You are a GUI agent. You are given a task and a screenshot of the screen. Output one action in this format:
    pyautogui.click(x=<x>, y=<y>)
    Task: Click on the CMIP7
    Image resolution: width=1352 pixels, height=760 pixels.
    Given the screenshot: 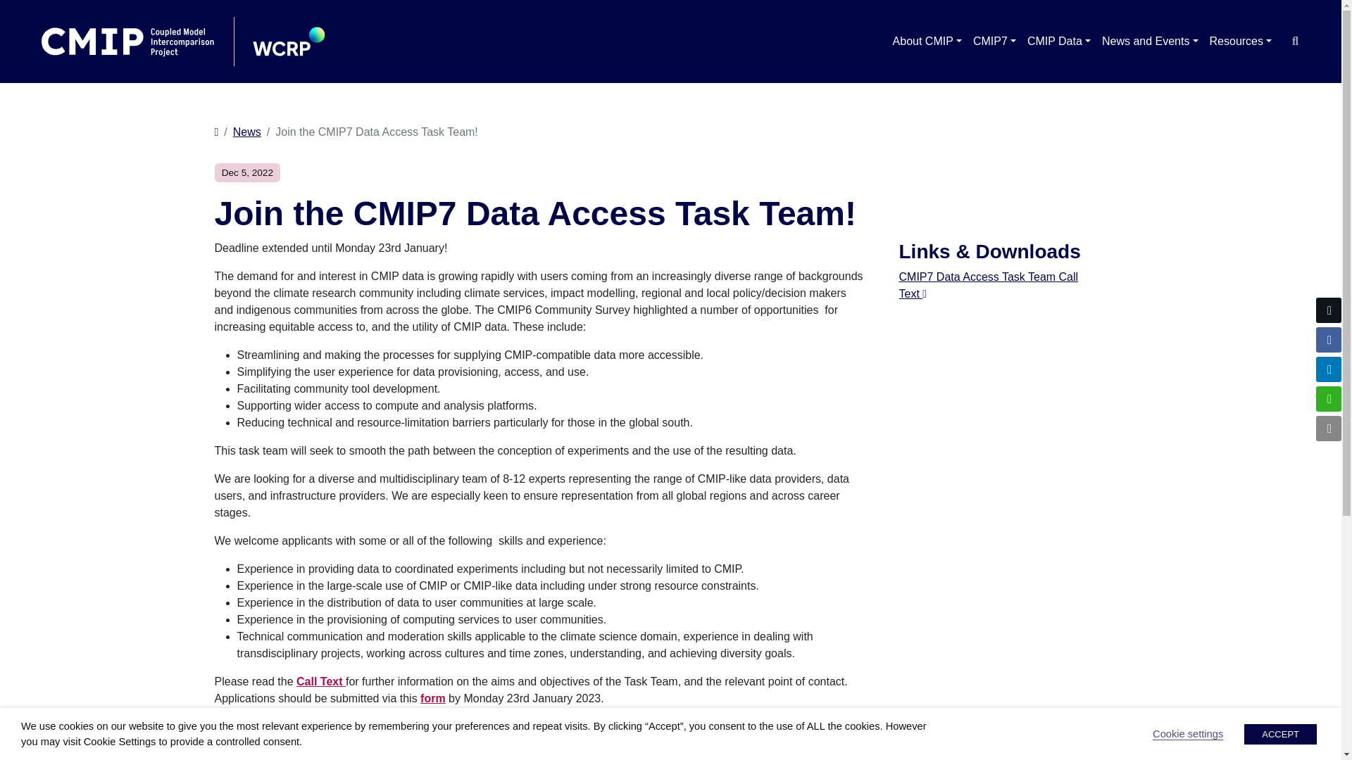 What is the action you would take?
    pyautogui.click(x=994, y=41)
    